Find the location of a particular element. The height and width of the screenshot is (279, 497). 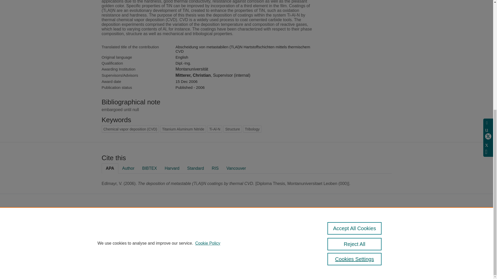

Reject All is located at coordinates (355, 65).